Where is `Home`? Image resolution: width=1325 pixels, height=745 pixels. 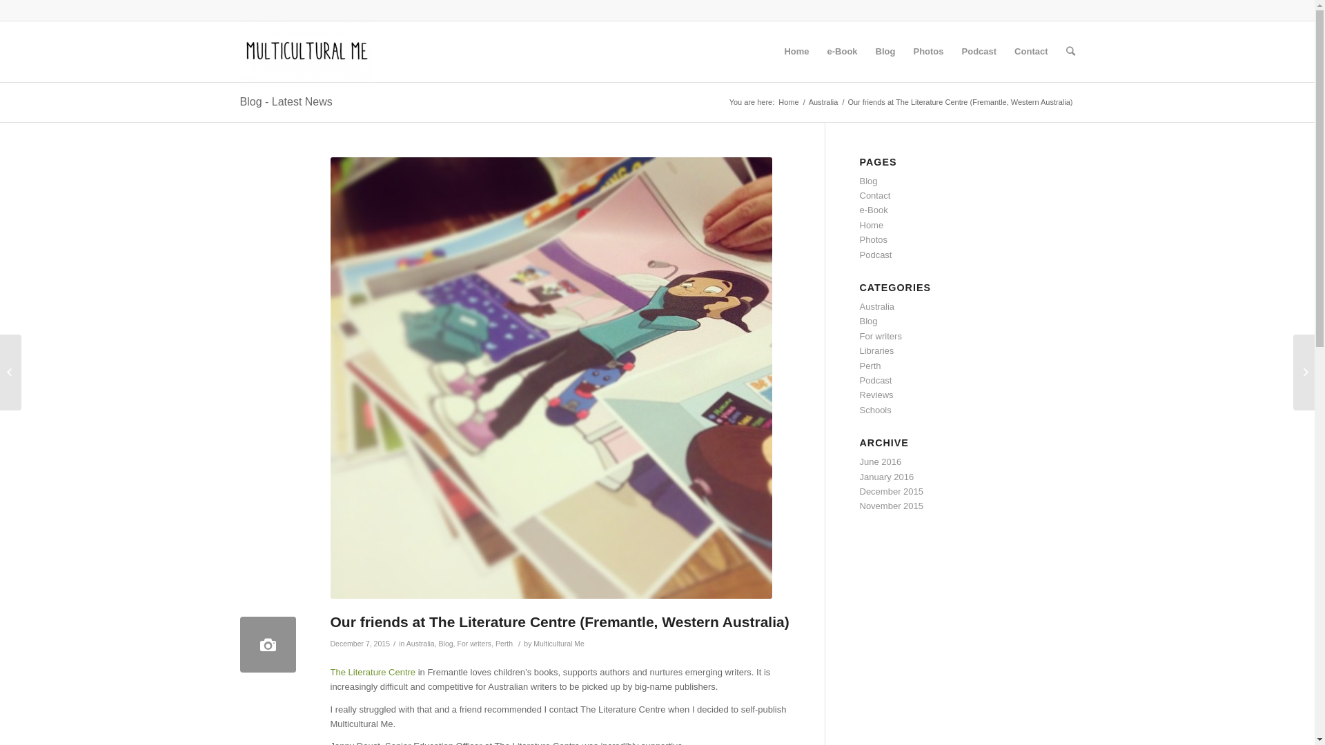
Home is located at coordinates (788, 102).